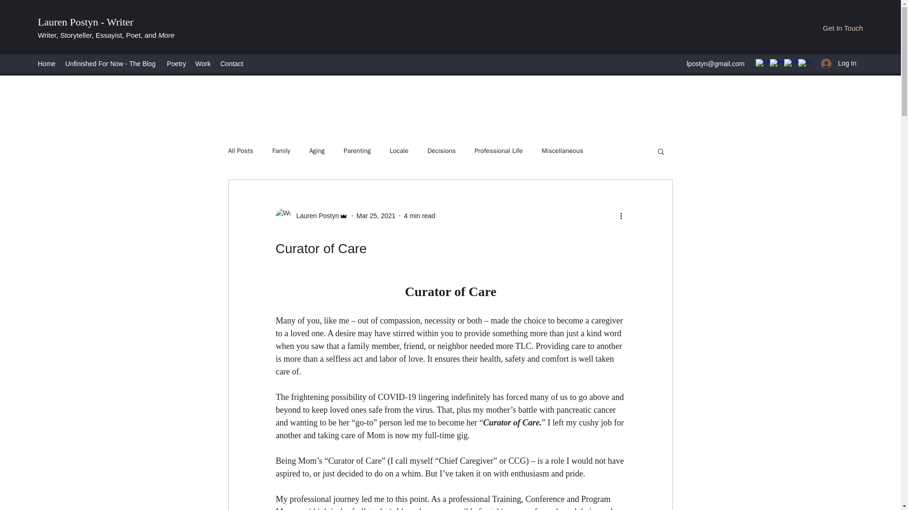  Describe the element at coordinates (843, 28) in the screenshot. I see `Get In Touch` at that location.